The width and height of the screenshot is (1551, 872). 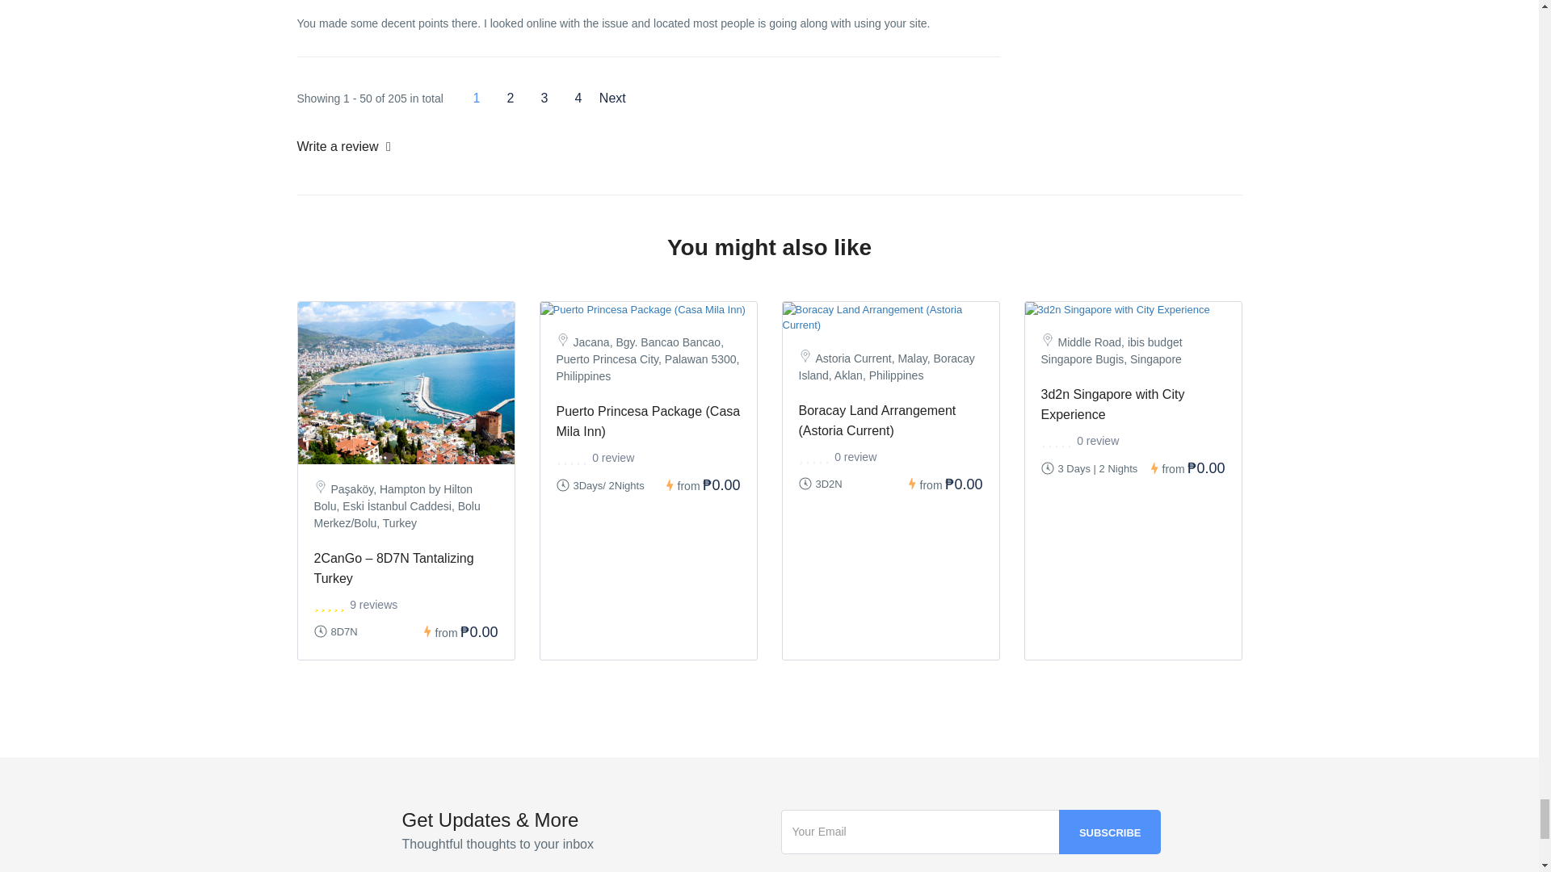 I want to click on Add to wishlist, so click(x=978, y=329).